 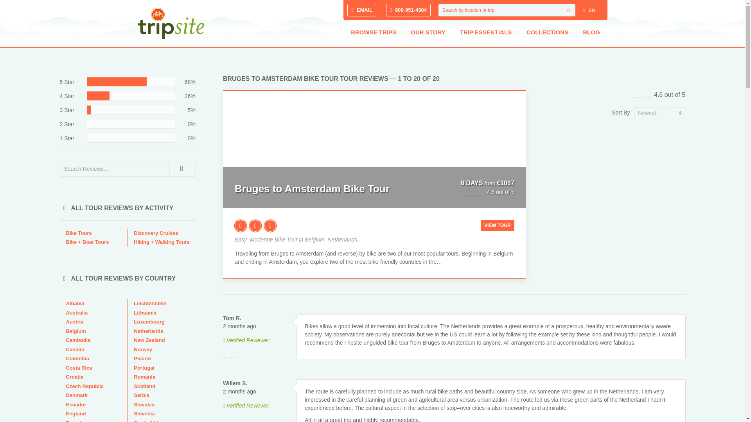 What do you see at coordinates (373, 32) in the screenshot?
I see `BROWSE TRIPS` at bounding box center [373, 32].